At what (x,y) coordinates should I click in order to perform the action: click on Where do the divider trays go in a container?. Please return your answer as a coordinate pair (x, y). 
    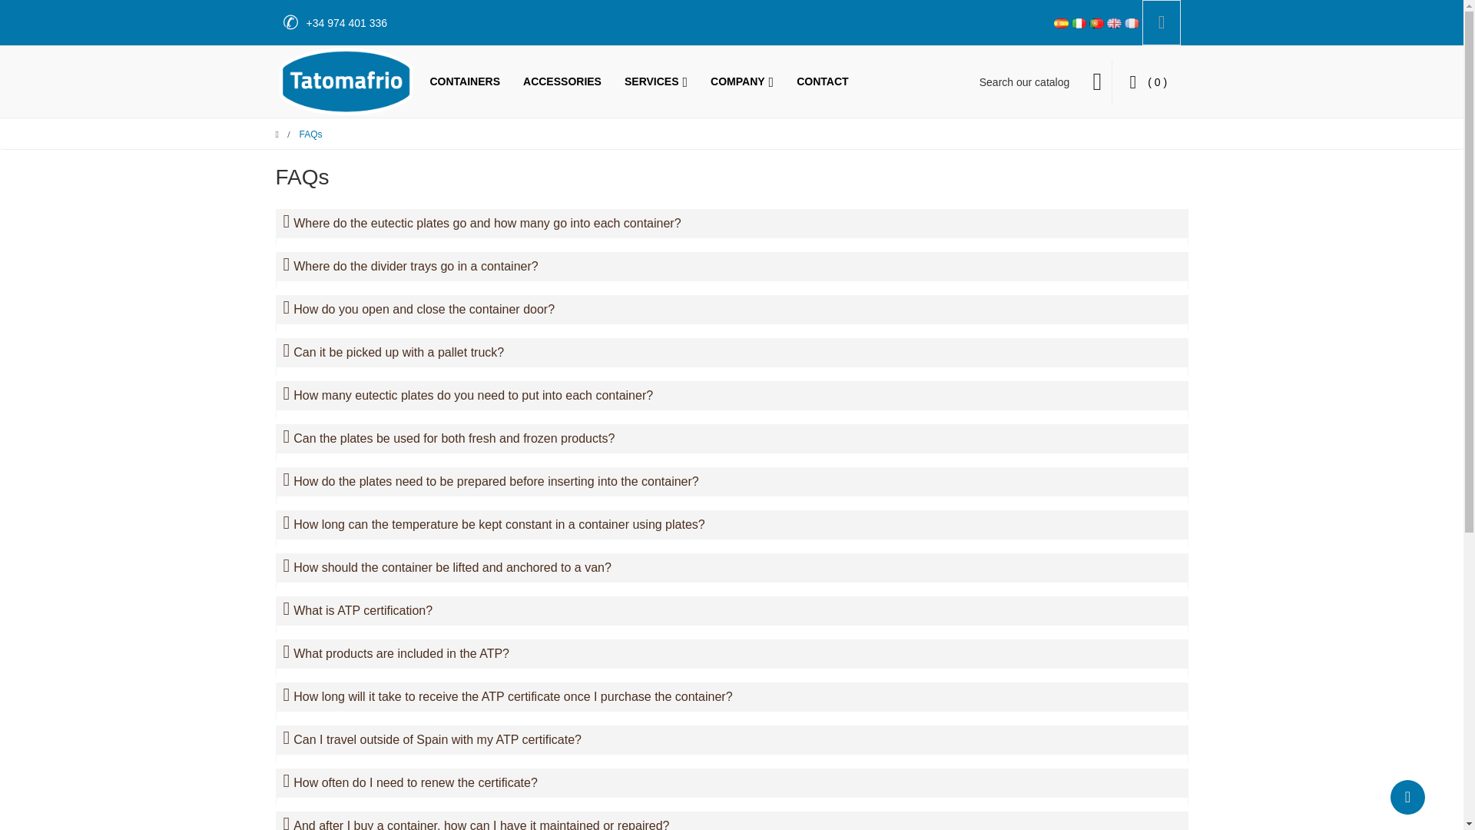
    Looking at the image, I should click on (731, 267).